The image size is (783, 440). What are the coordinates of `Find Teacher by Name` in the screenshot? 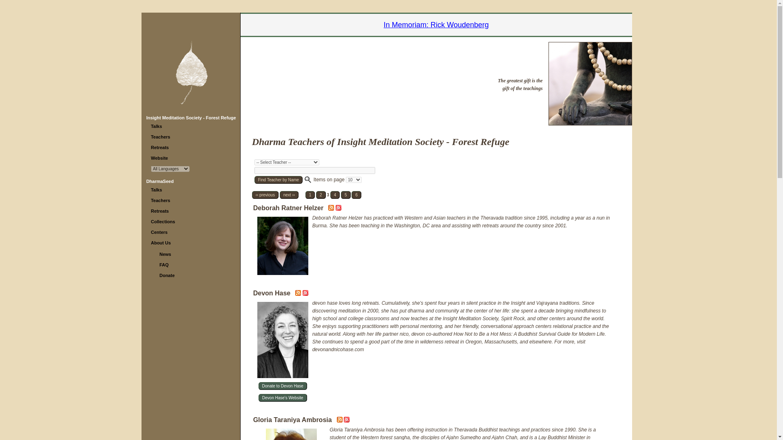 It's located at (278, 180).